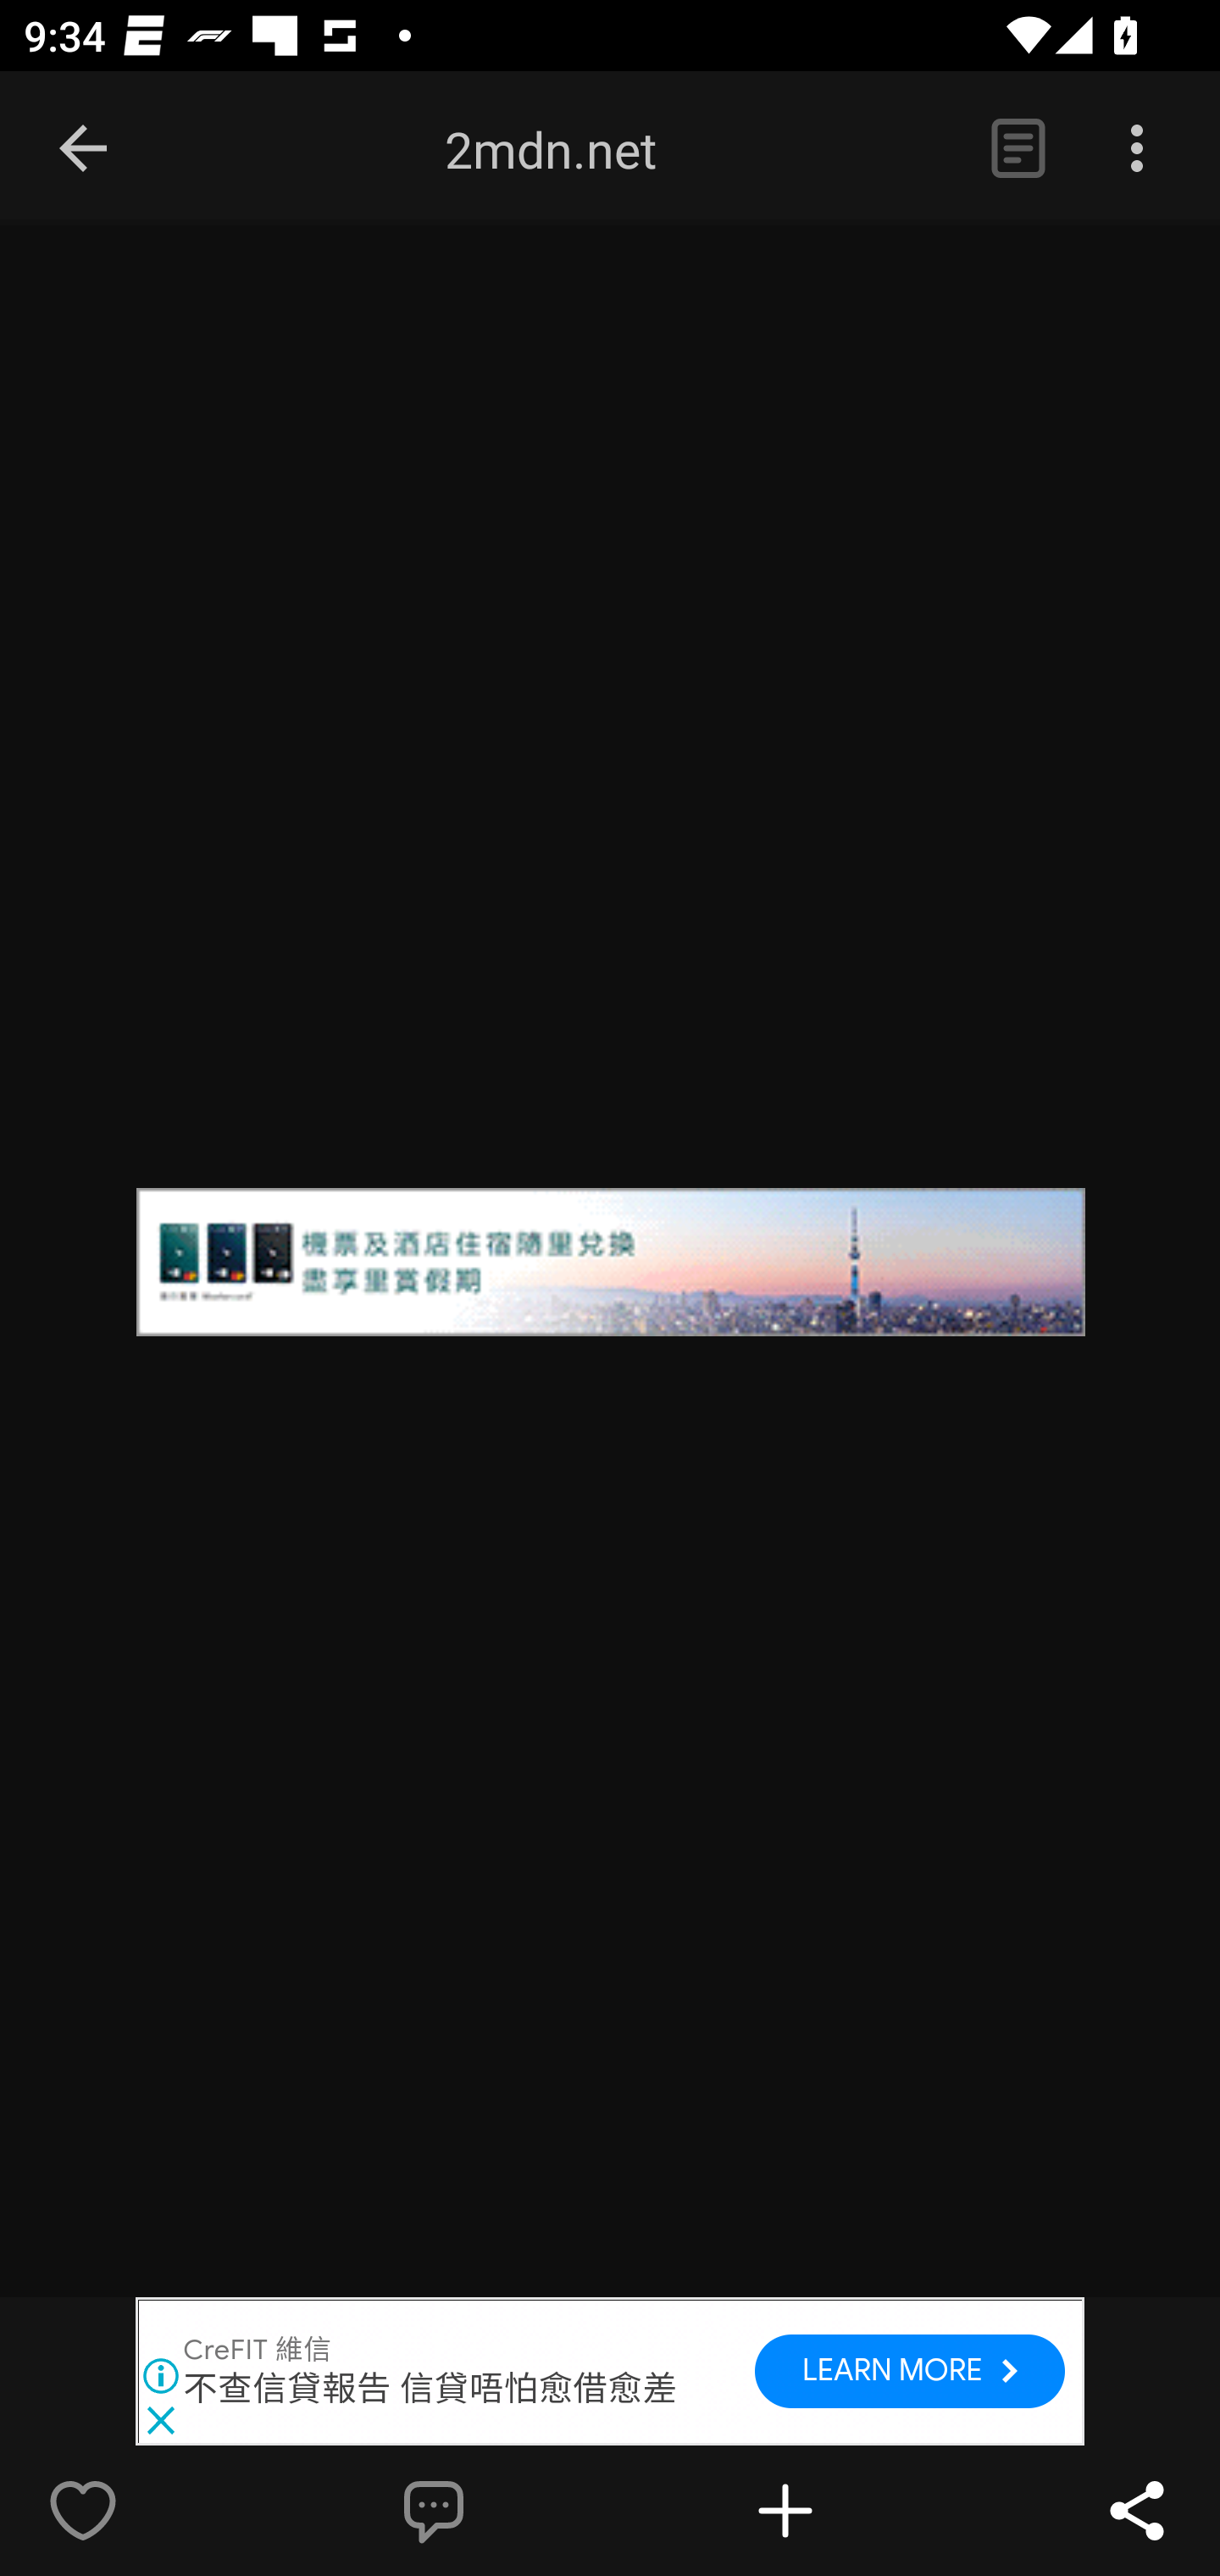 The height and width of the screenshot is (2576, 1220). What do you see at coordinates (909, 2373) in the screenshot?
I see `LEARN MORE` at bounding box center [909, 2373].